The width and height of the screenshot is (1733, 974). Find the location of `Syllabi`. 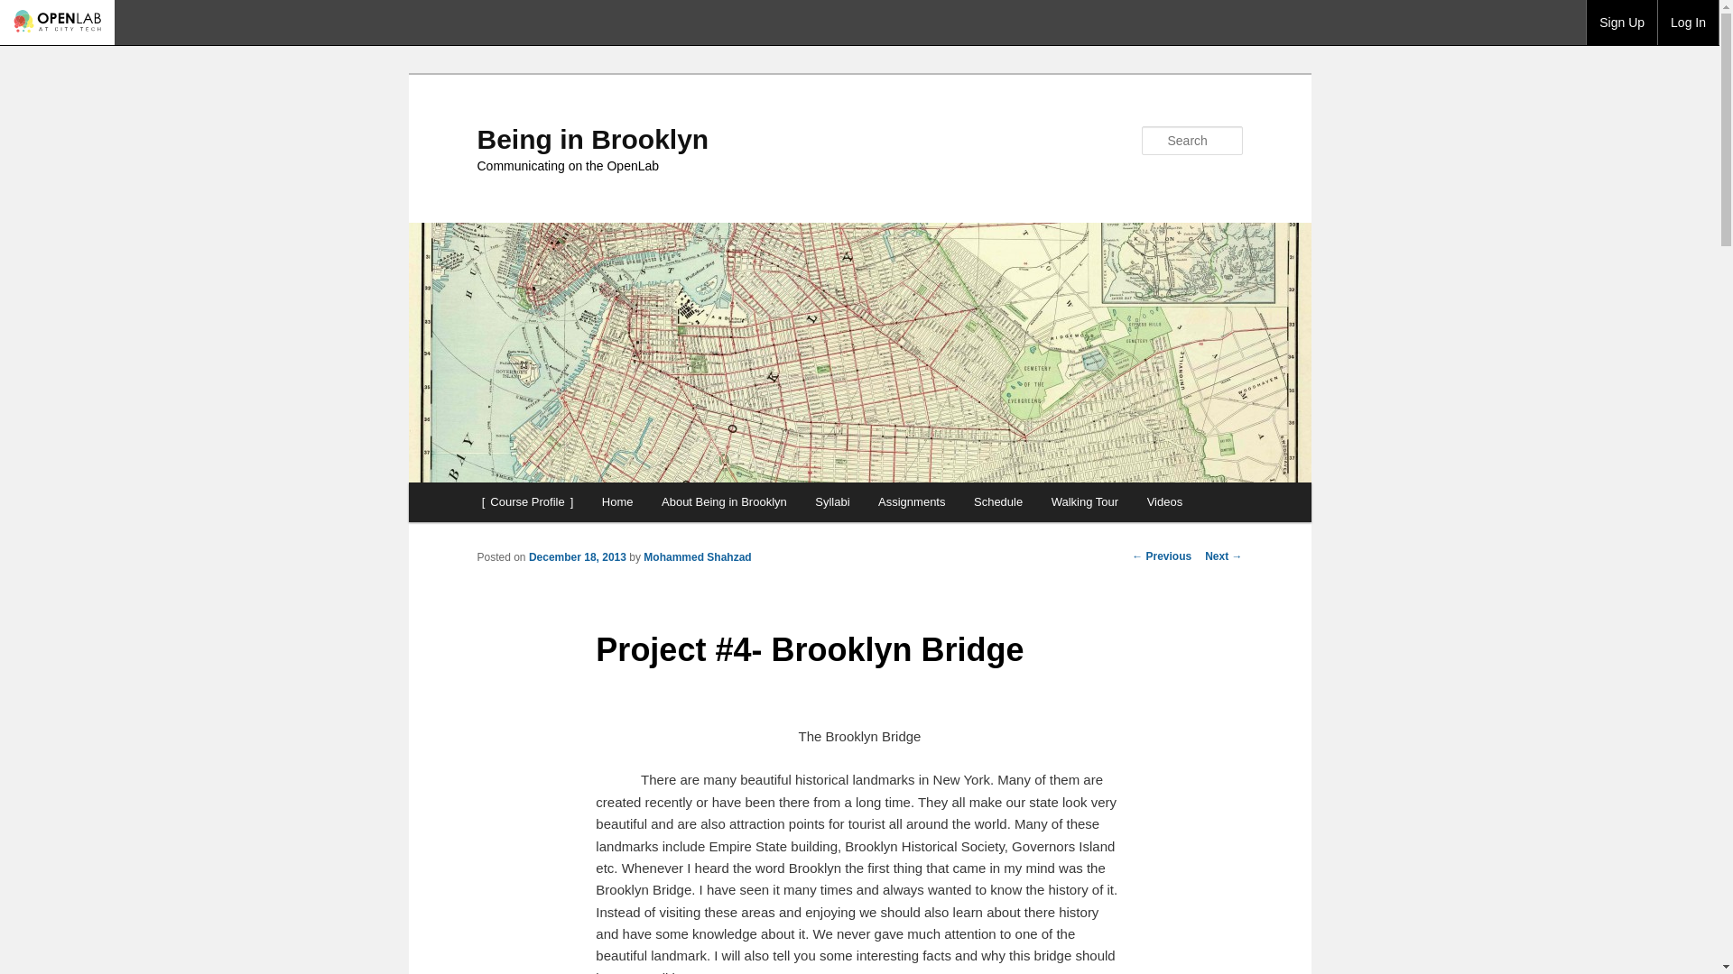

Syllabi is located at coordinates (832, 501).